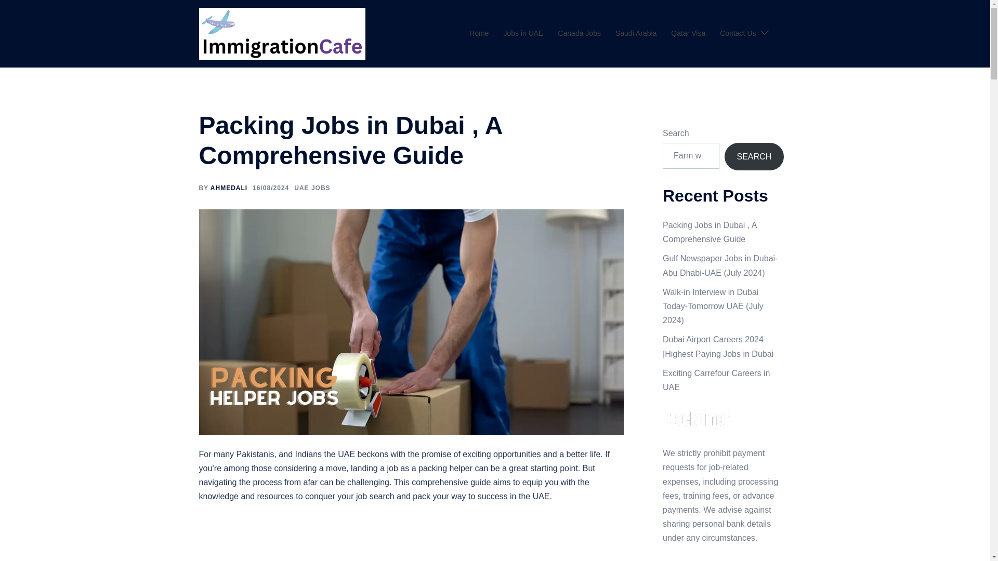 The width and height of the screenshot is (998, 561). I want to click on UAE JOBS, so click(312, 188).